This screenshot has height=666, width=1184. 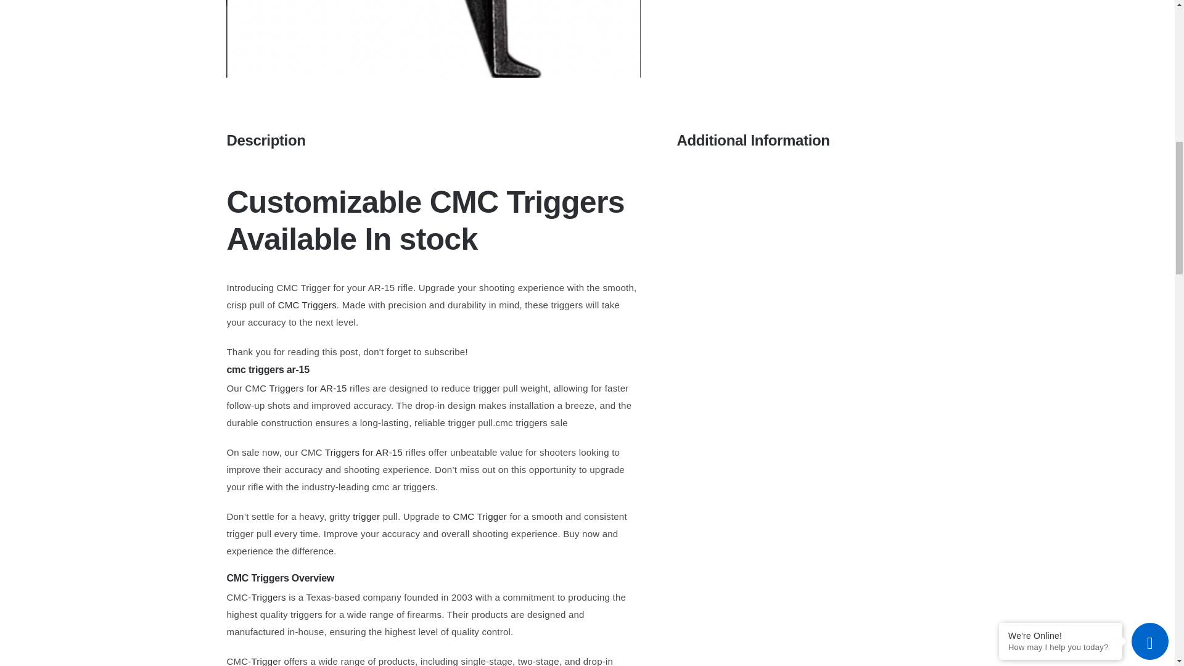 I want to click on Trigger, so click(x=266, y=661).